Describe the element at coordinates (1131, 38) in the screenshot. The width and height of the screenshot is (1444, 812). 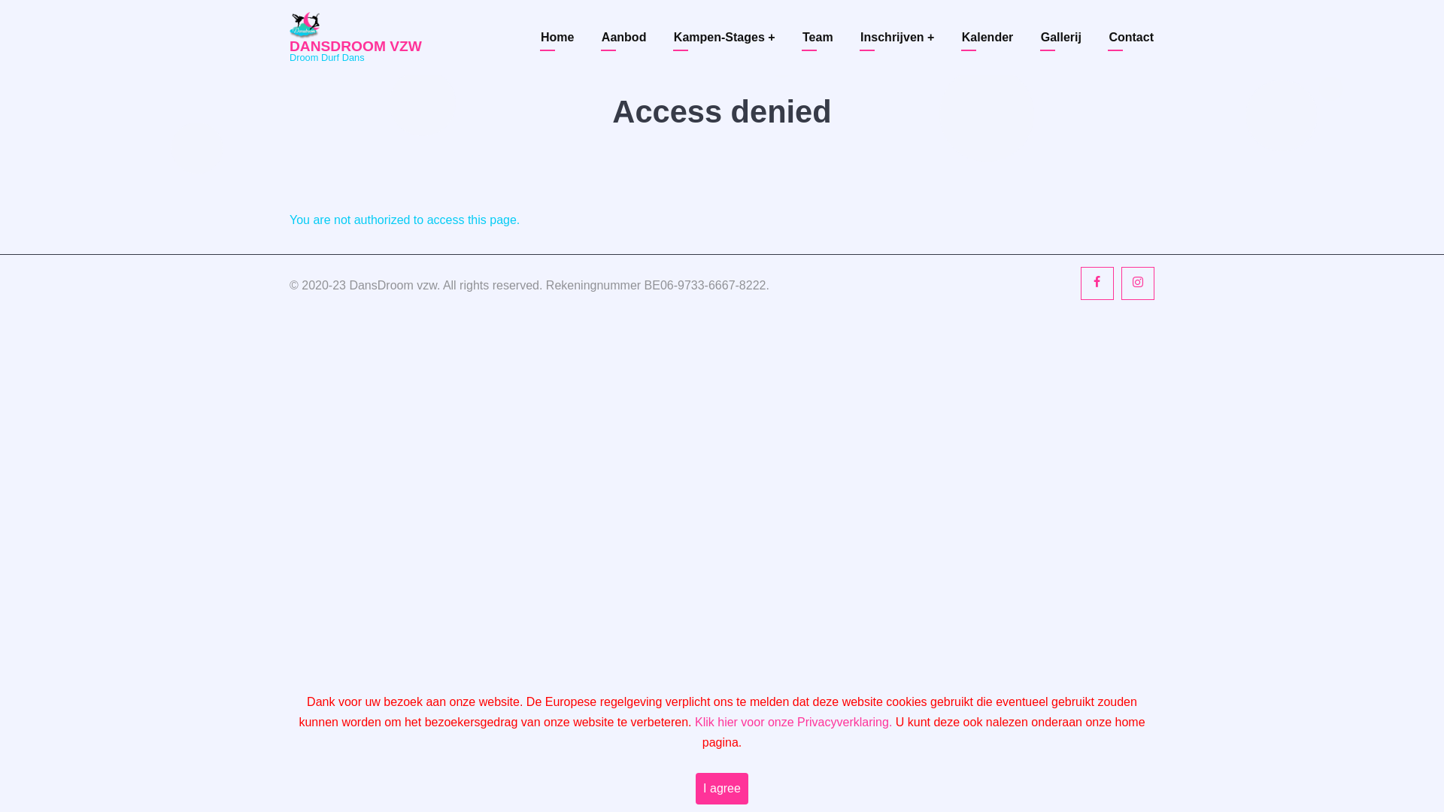
I see `Contact` at that location.